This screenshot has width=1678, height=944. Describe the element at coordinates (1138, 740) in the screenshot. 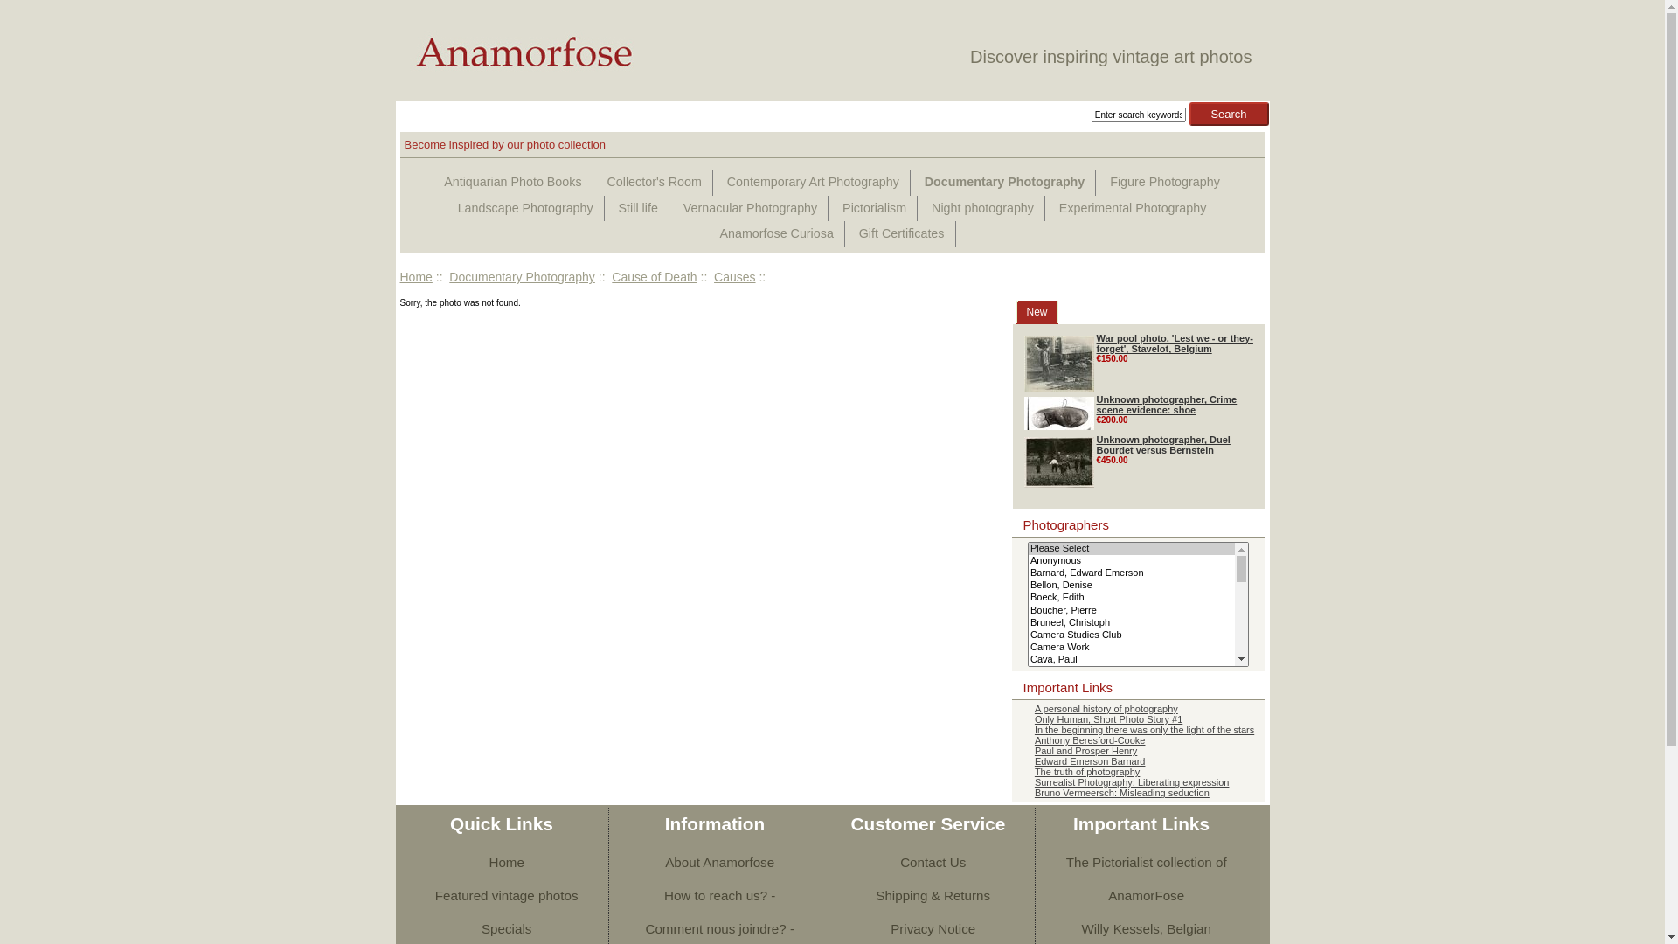

I see `Anthony Beresford-Cooke` at that location.